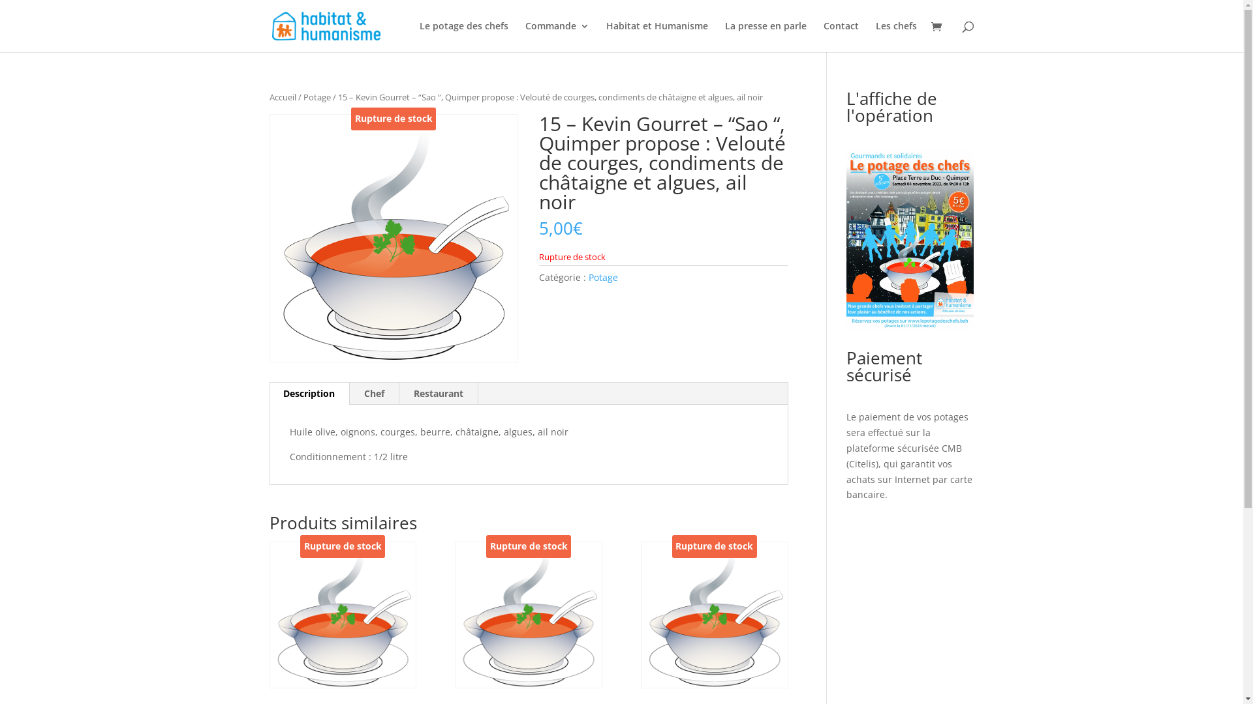  I want to click on Les chefs, so click(897, 37).